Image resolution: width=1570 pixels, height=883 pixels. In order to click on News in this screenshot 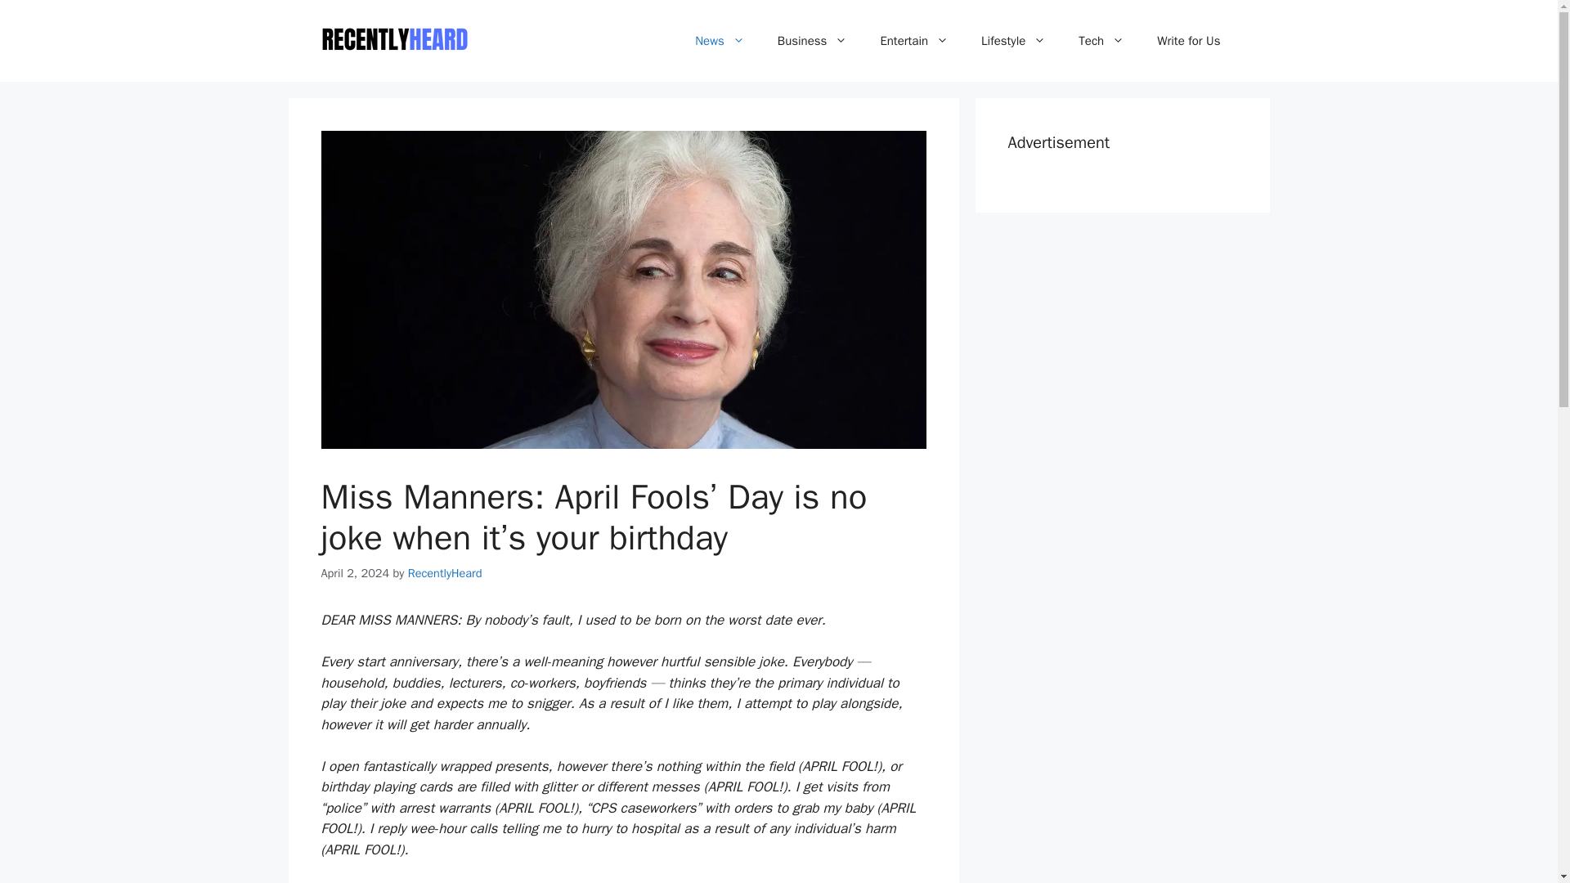, I will do `click(720, 41)`.